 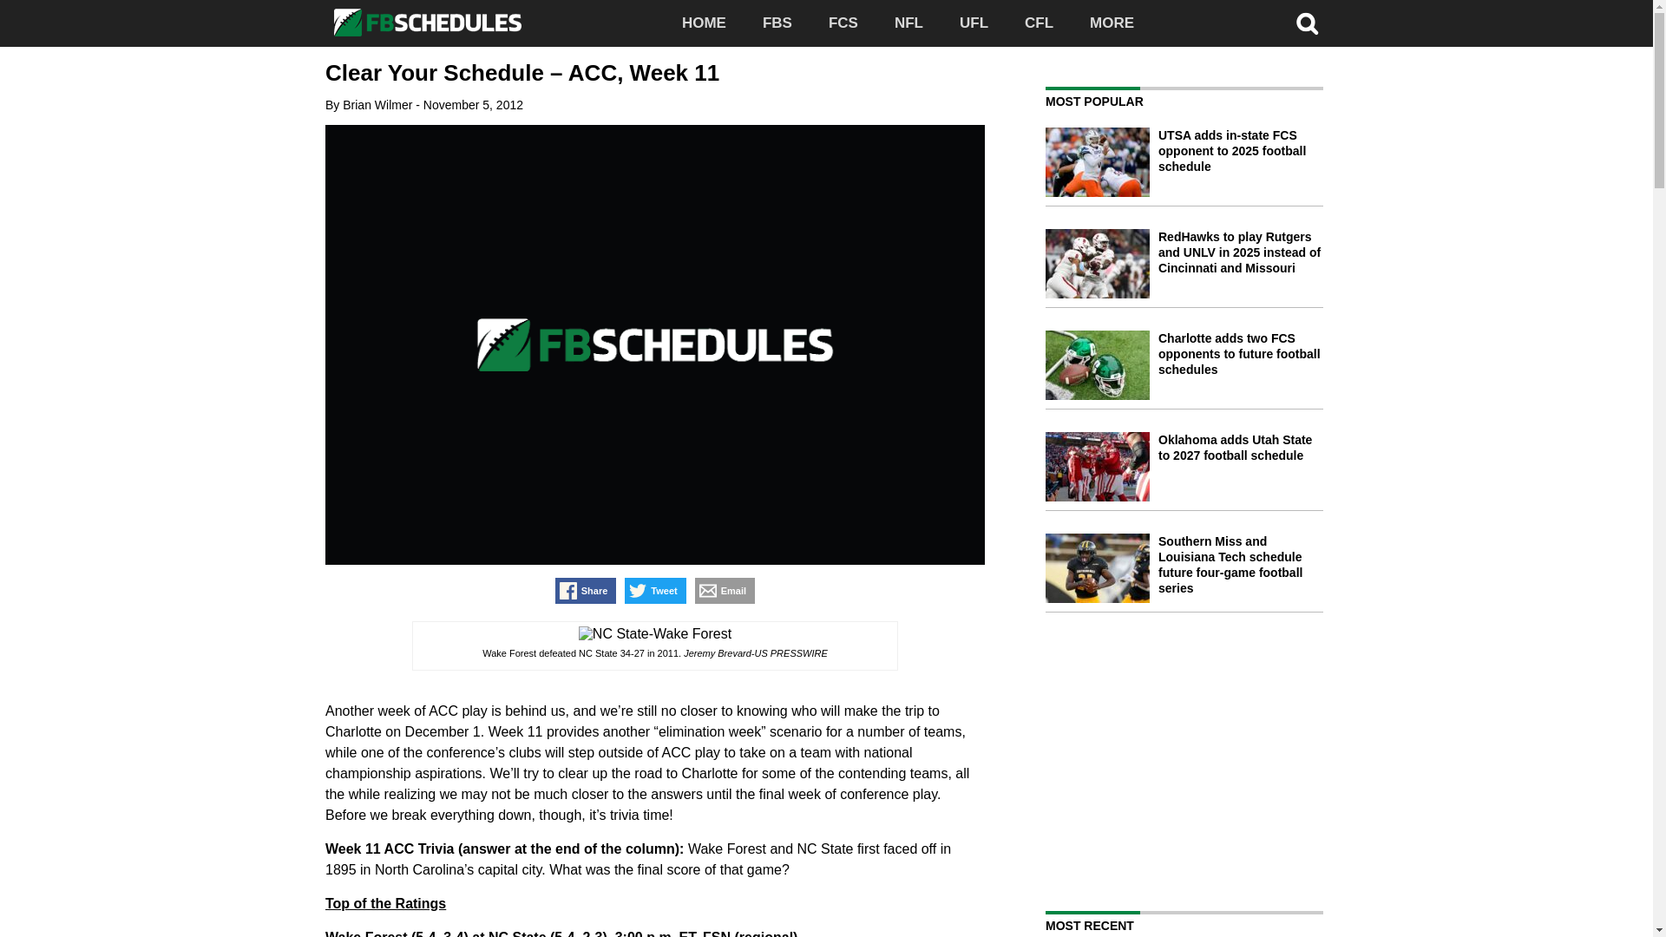 What do you see at coordinates (777, 23) in the screenshot?
I see `FBS` at bounding box center [777, 23].